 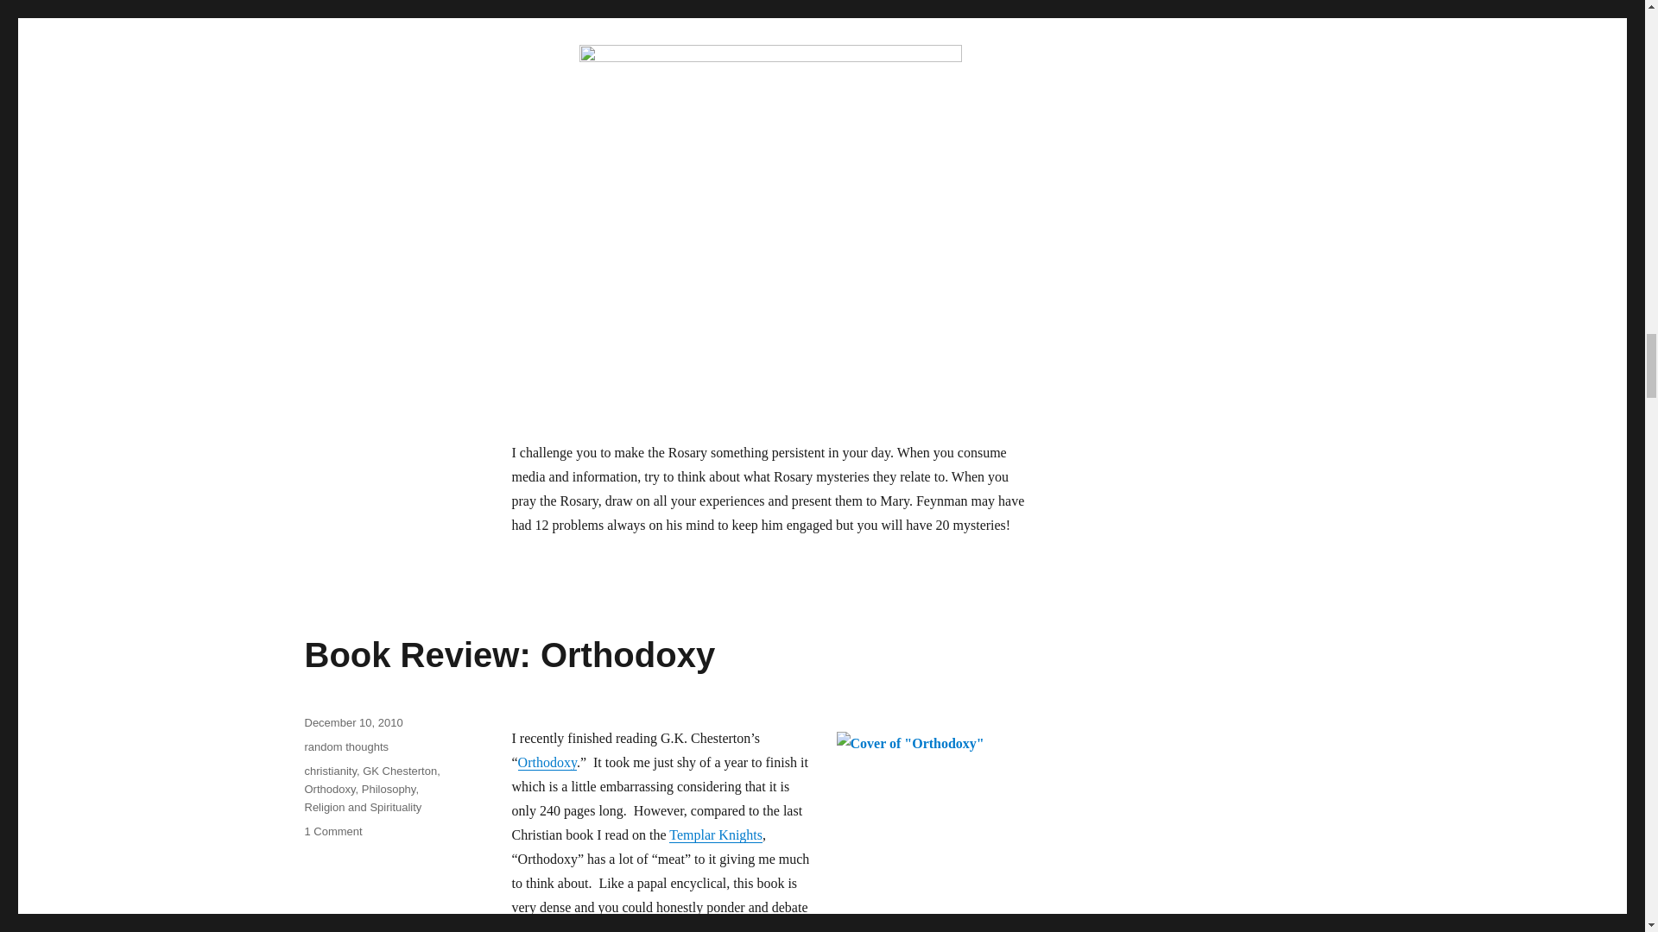 What do you see at coordinates (509, 654) in the screenshot?
I see `Book Review: Orthodoxy` at bounding box center [509, 654].